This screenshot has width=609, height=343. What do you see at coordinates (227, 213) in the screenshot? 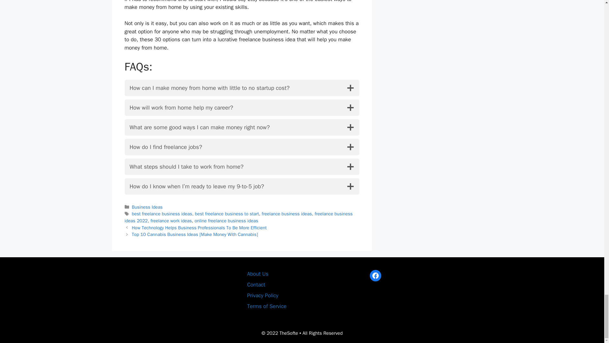
I see `best freelance business to start` at bounding box center [227, 213].